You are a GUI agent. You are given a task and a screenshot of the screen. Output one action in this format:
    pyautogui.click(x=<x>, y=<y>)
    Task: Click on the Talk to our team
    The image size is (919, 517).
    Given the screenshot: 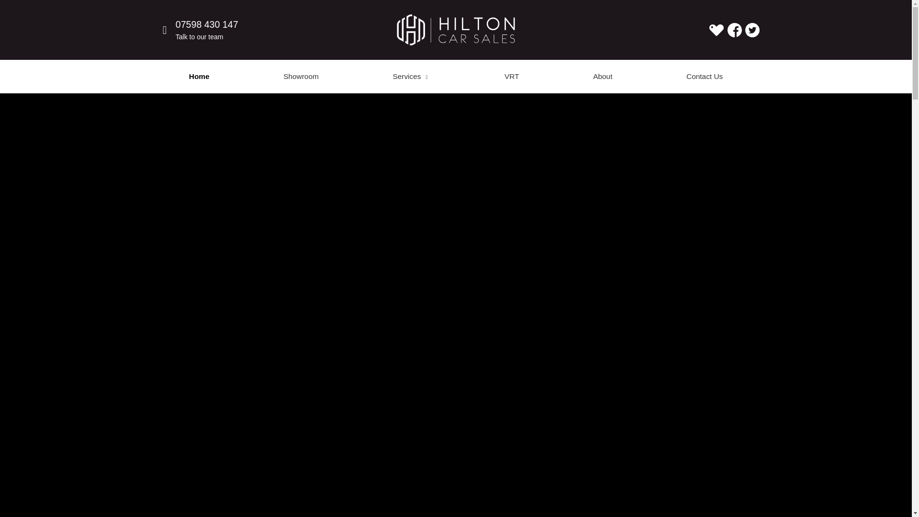 What is the action you would take?
    pyautogui.click(x=199, y=37)
    